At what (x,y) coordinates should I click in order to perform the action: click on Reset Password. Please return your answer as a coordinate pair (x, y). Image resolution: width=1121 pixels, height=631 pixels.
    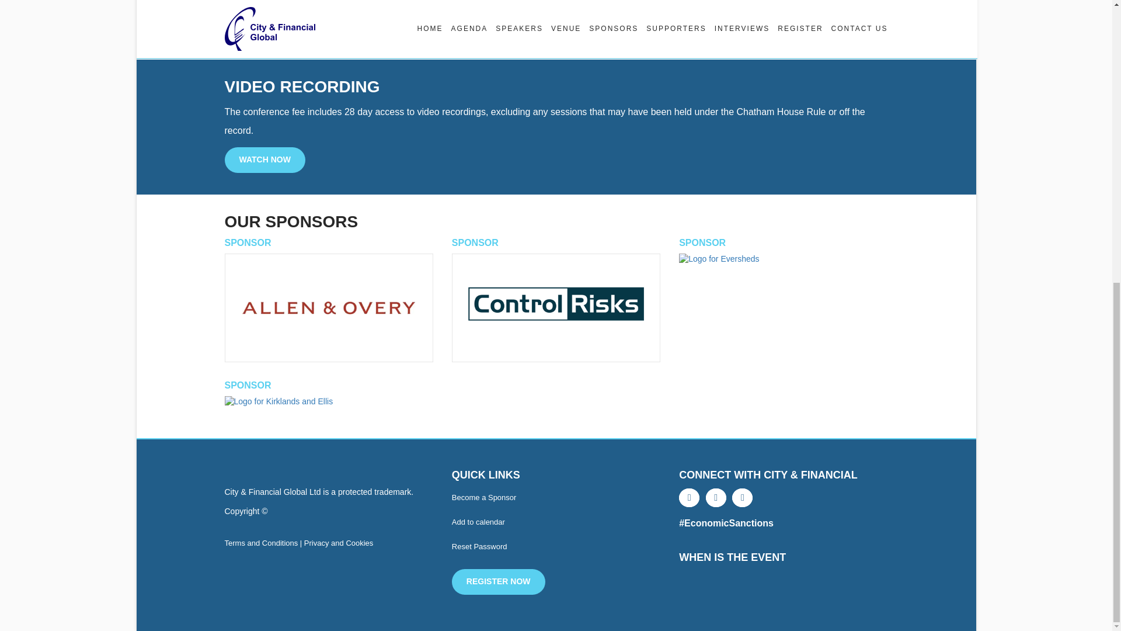
    Looking at the image, I should click on (479, 546).